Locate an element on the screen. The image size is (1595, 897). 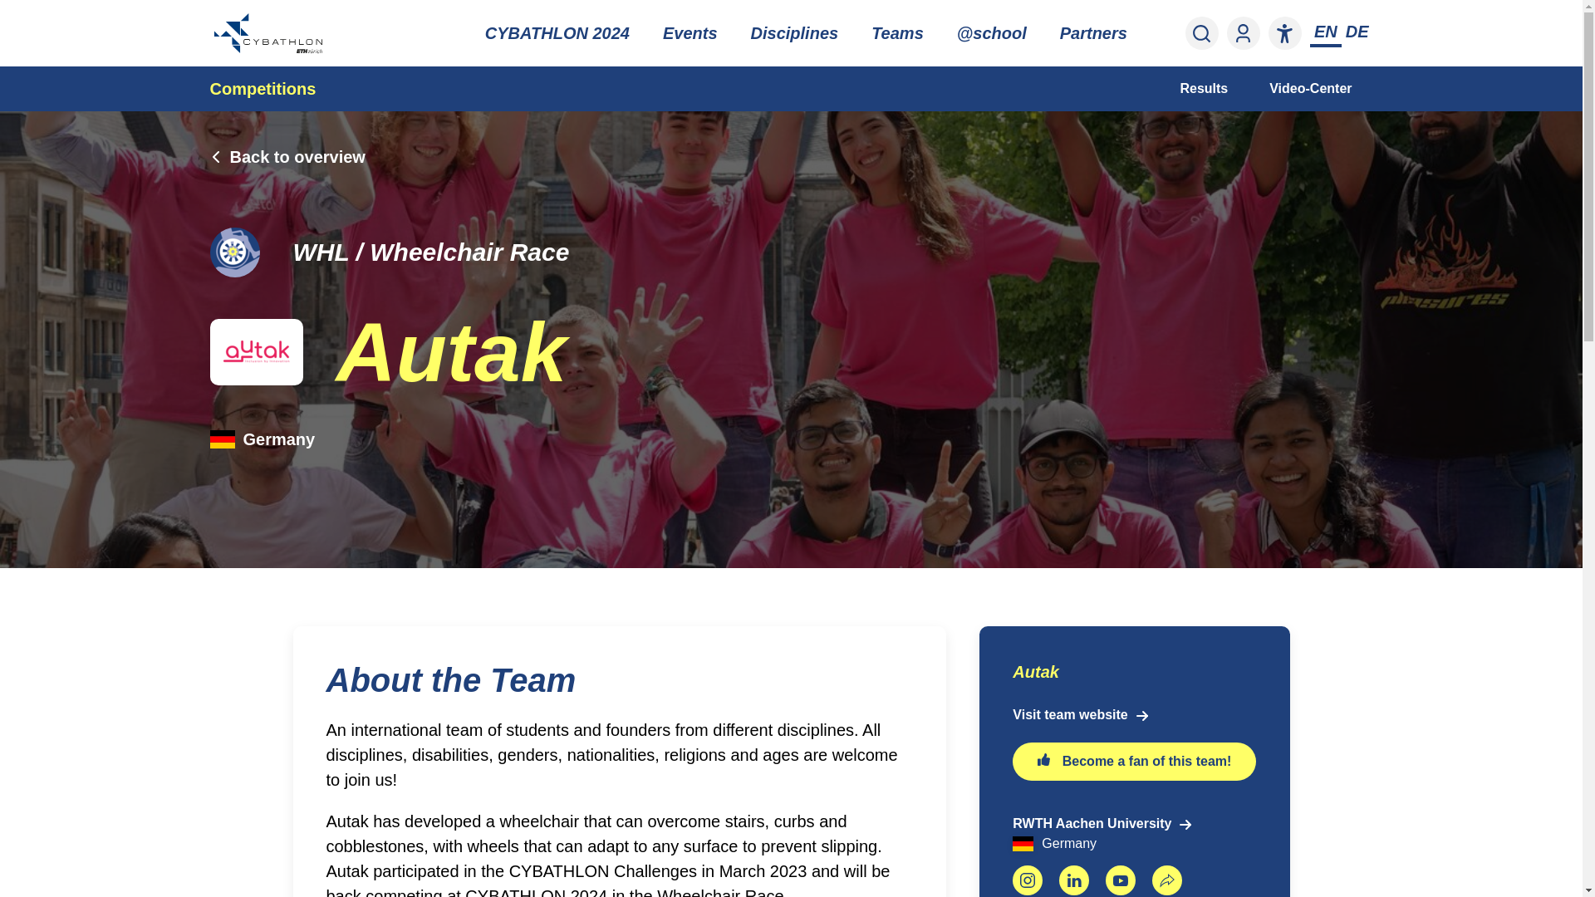
EN is located at coordinates (1325, 32).